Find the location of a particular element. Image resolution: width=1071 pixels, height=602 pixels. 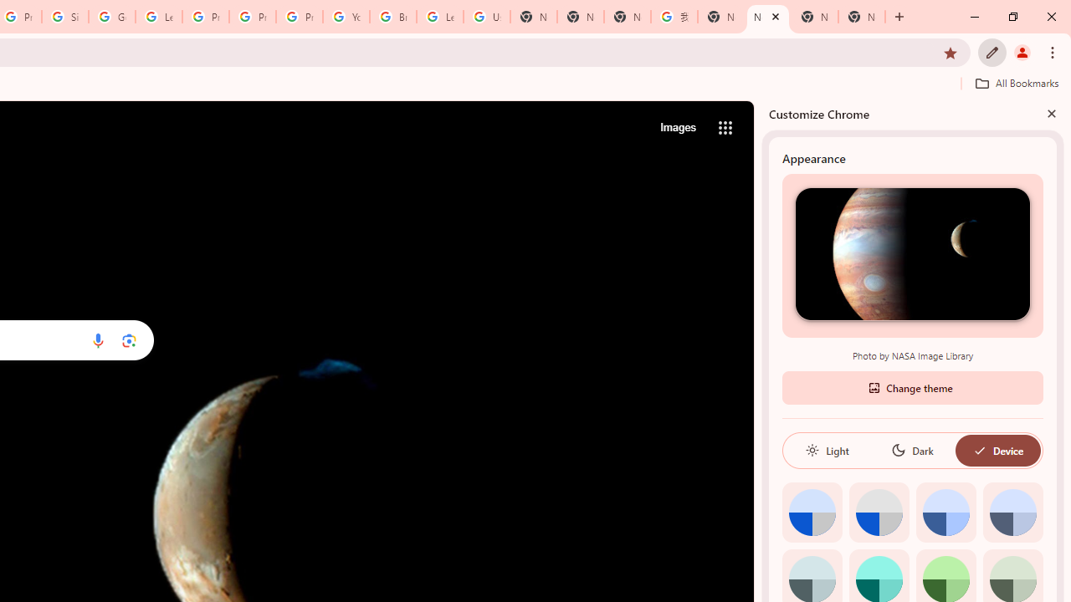

AutomationID: baseSvg is located at coordinates (979, 450).